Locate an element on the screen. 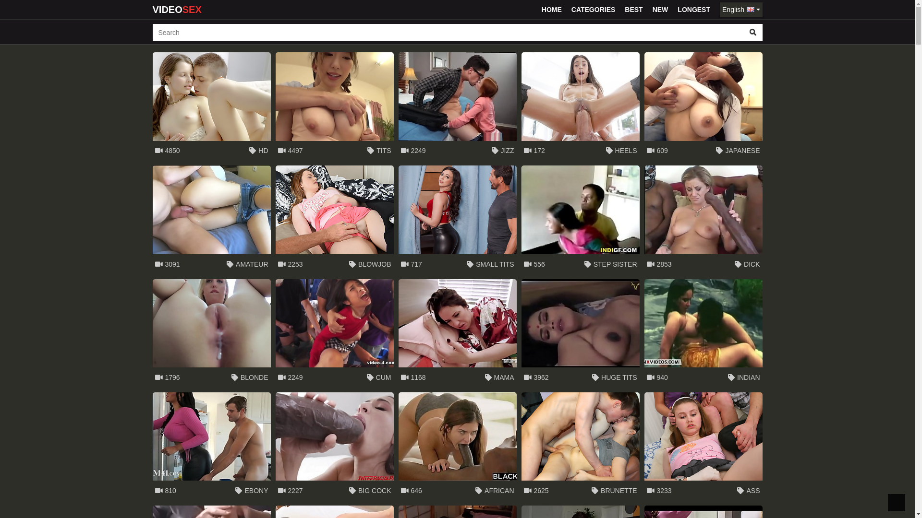  2249
CUM is located at coordinates (335, 333).